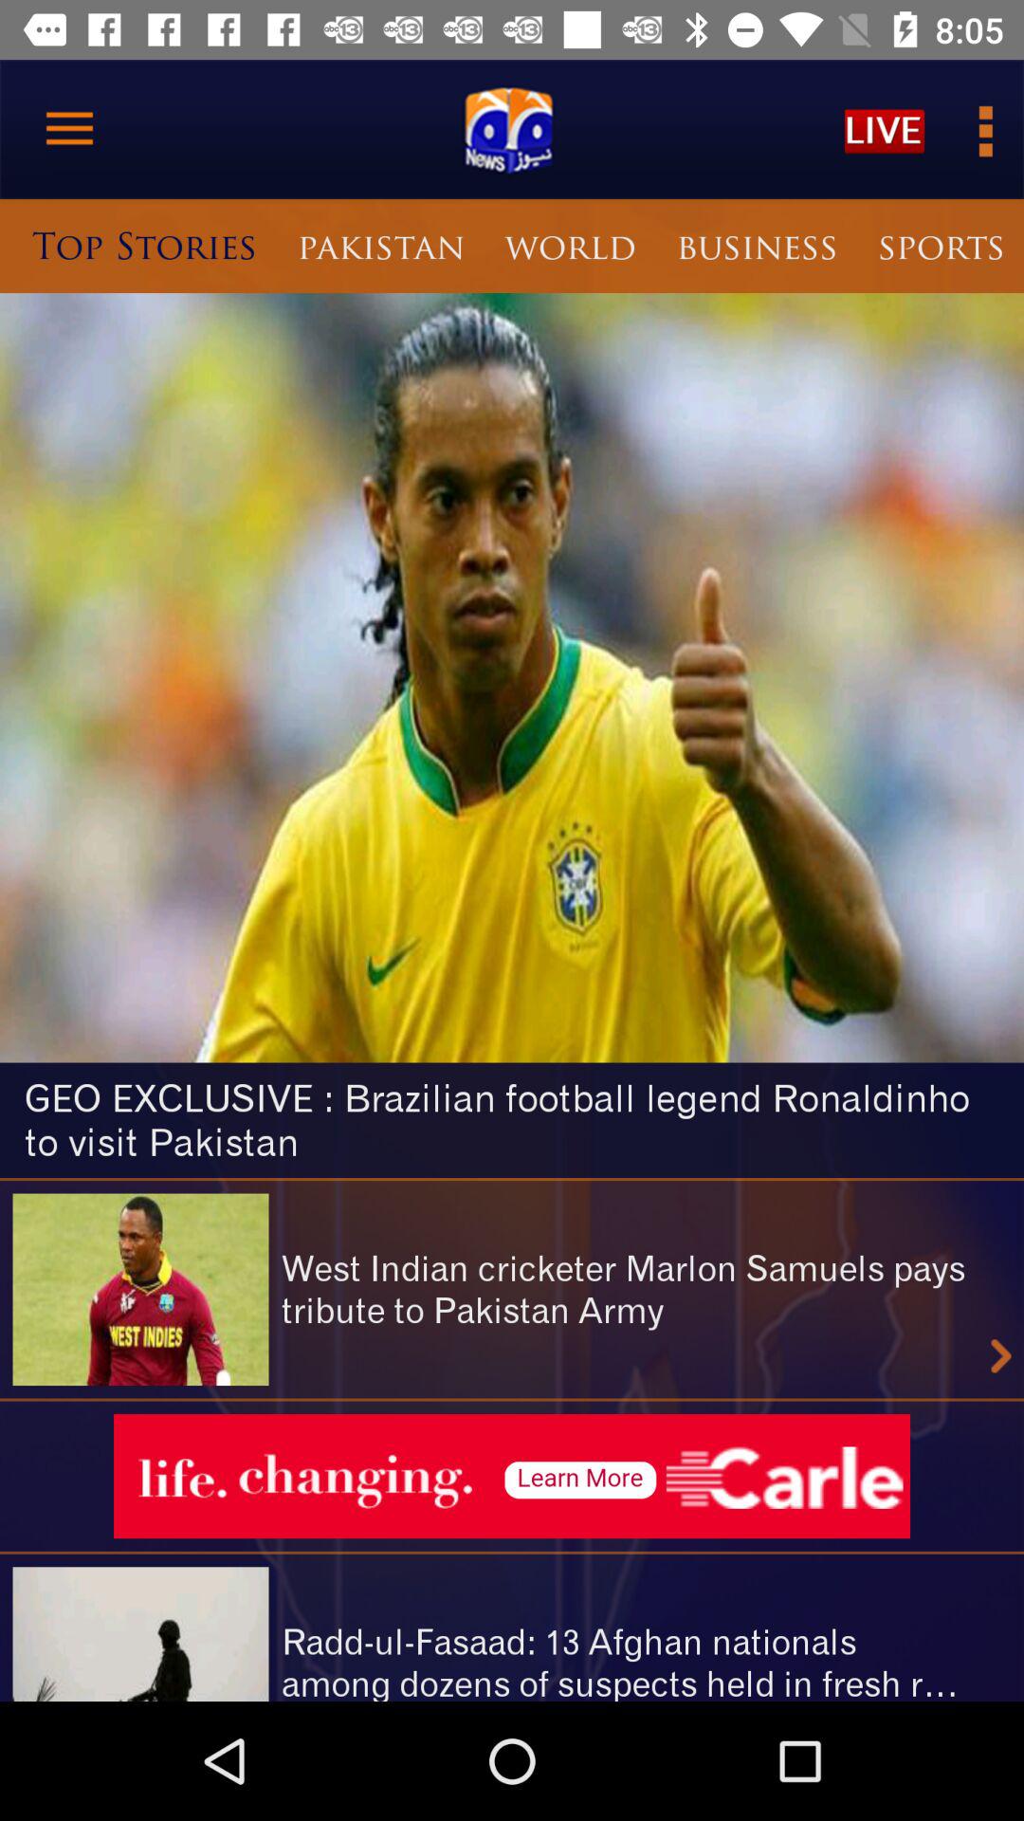 This screenshot has height=1821, width=1024. What do you see at coordinates (512, 1476) in the screenshot?
I see `open advertisement page` at bounding box center [512, 1476].